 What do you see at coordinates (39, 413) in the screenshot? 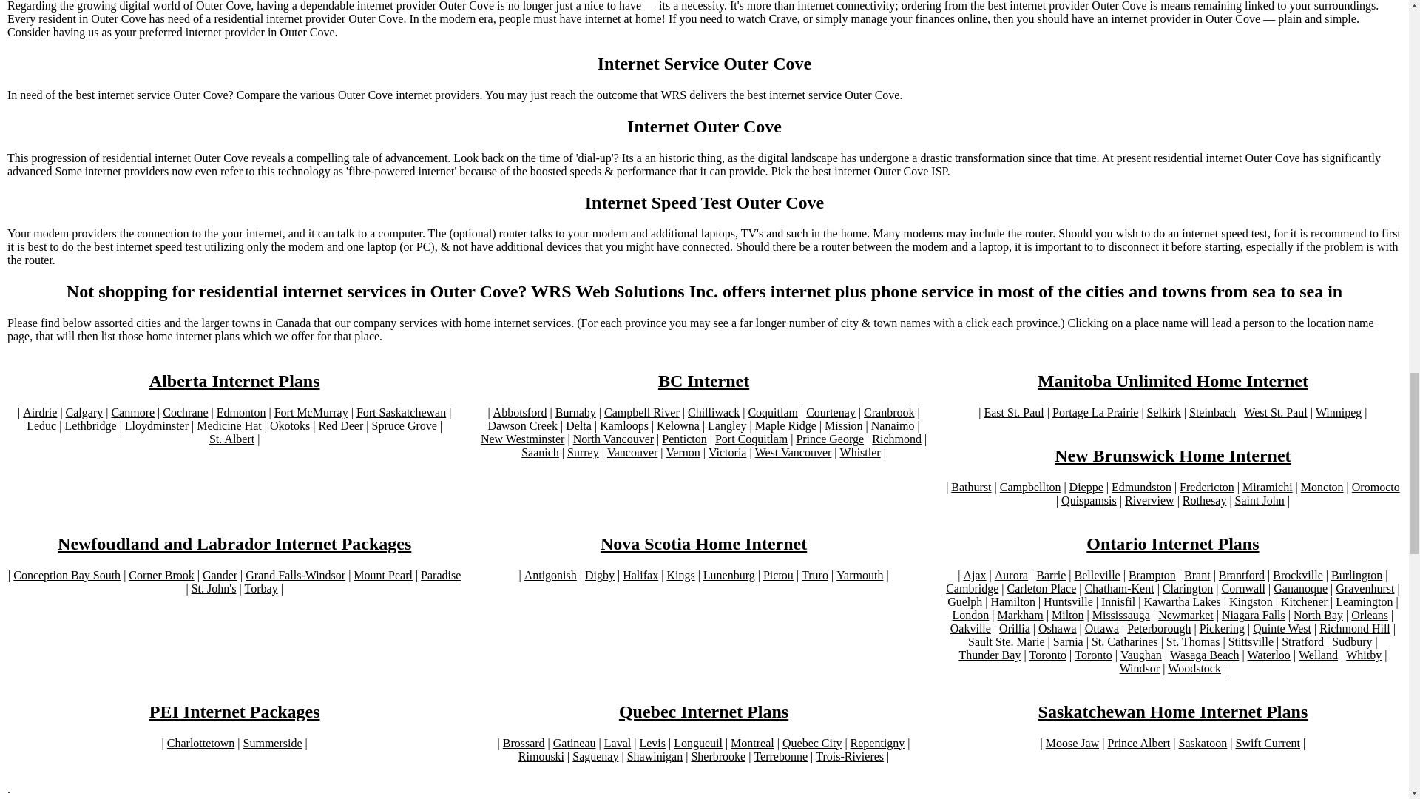
I see `Airdrie` at bounding box center [39, 413].